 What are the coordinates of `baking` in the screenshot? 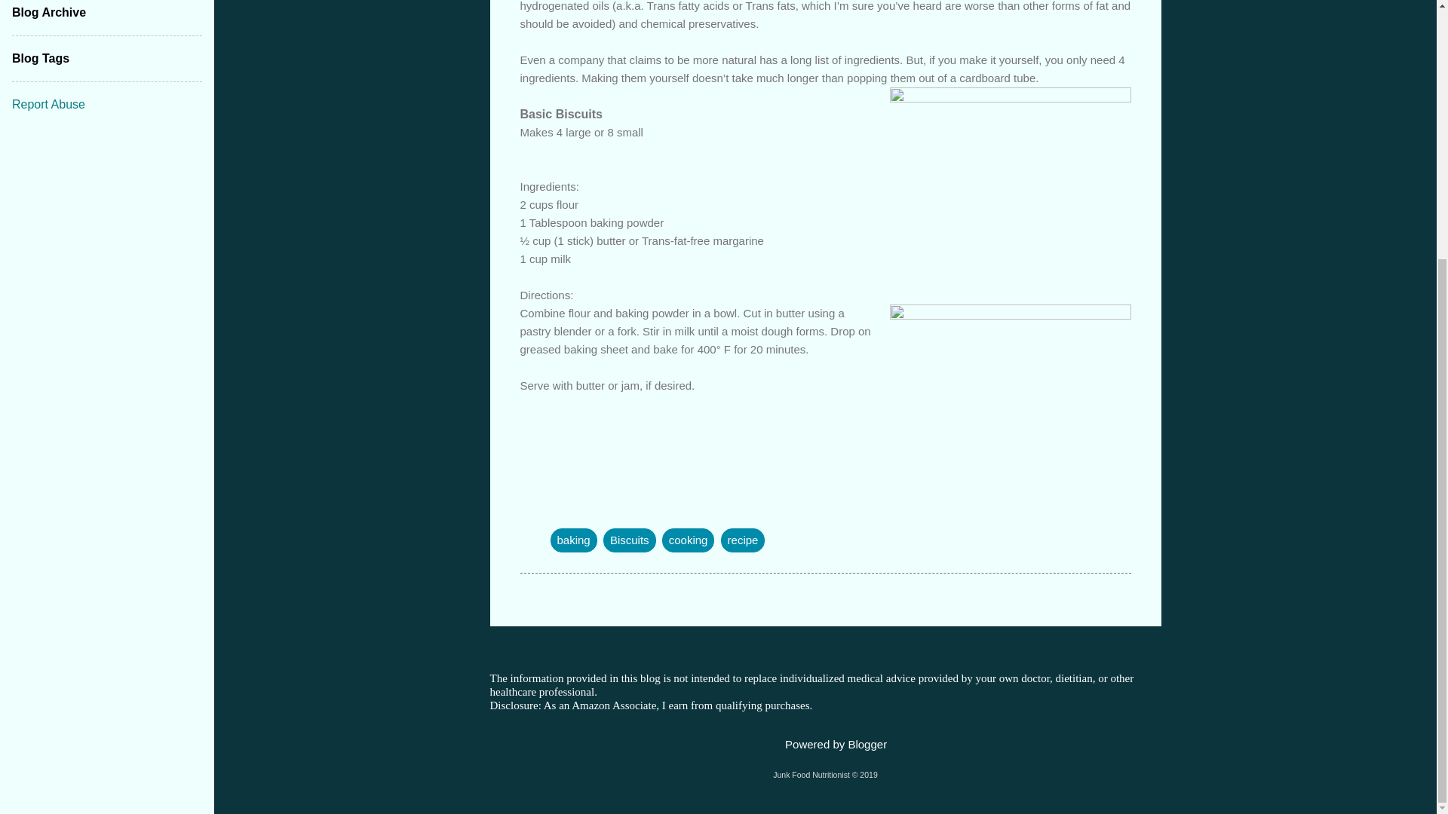 It's located at (573, 540).